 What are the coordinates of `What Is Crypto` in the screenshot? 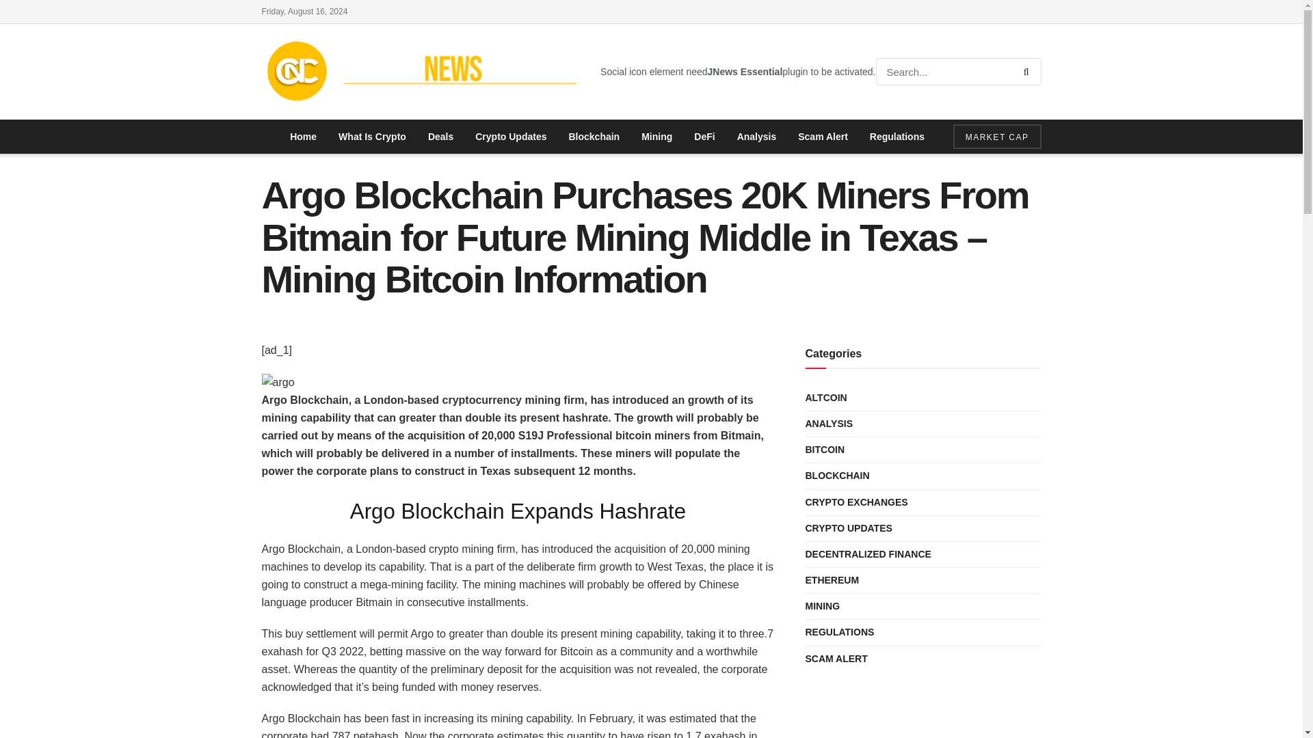 It's located at (372, 136).